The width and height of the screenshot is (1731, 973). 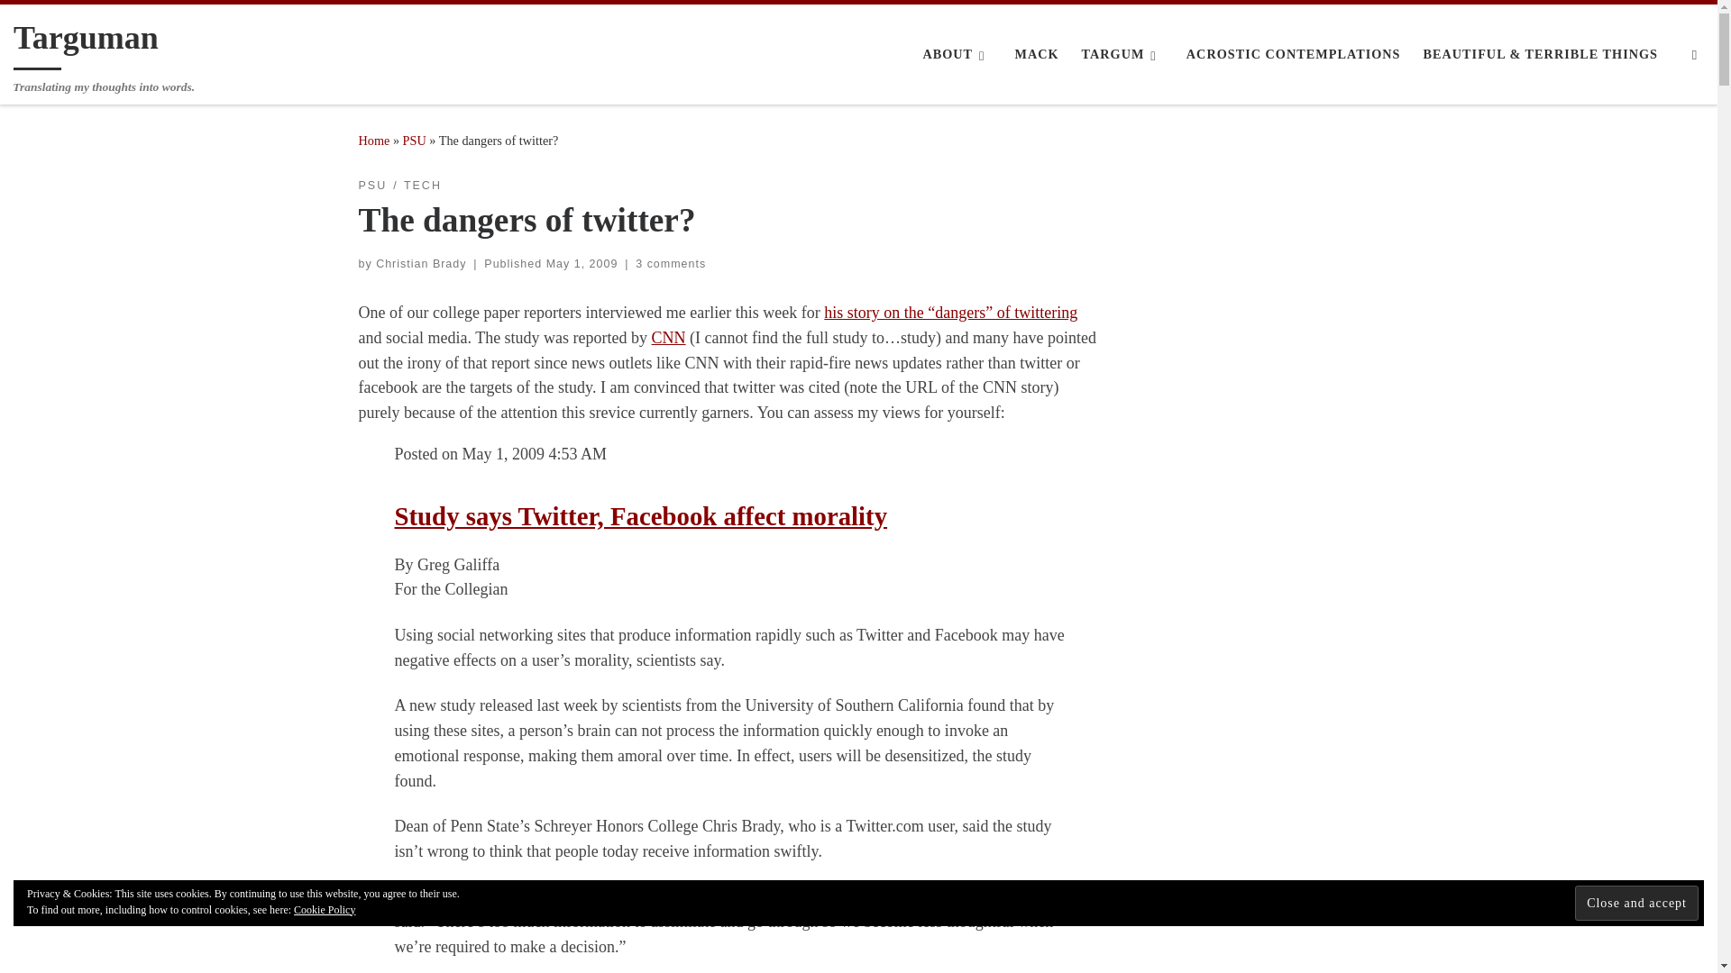 I want to click on Targuman, so click(x=87, y=41).